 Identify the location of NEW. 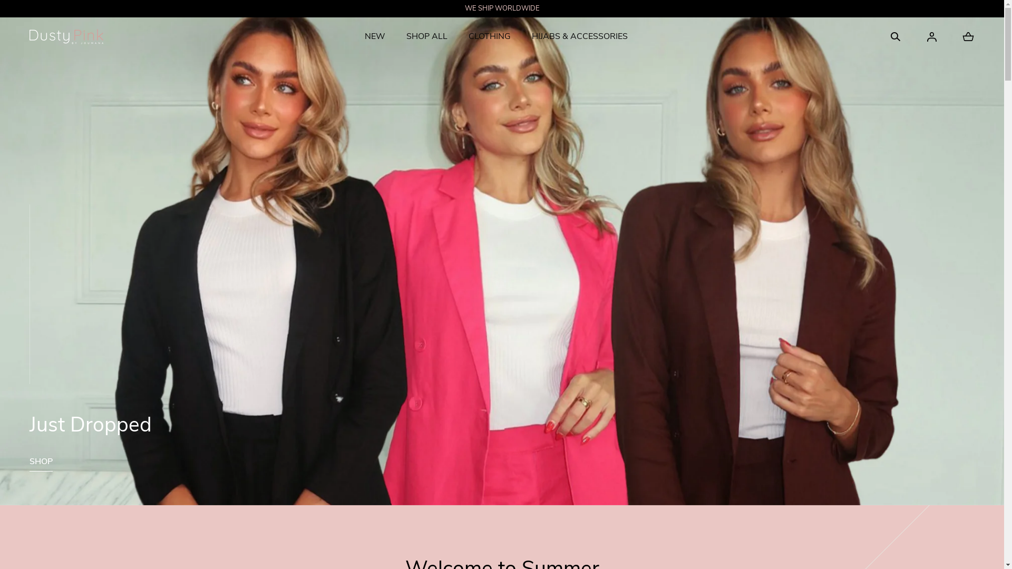
(375, 37).